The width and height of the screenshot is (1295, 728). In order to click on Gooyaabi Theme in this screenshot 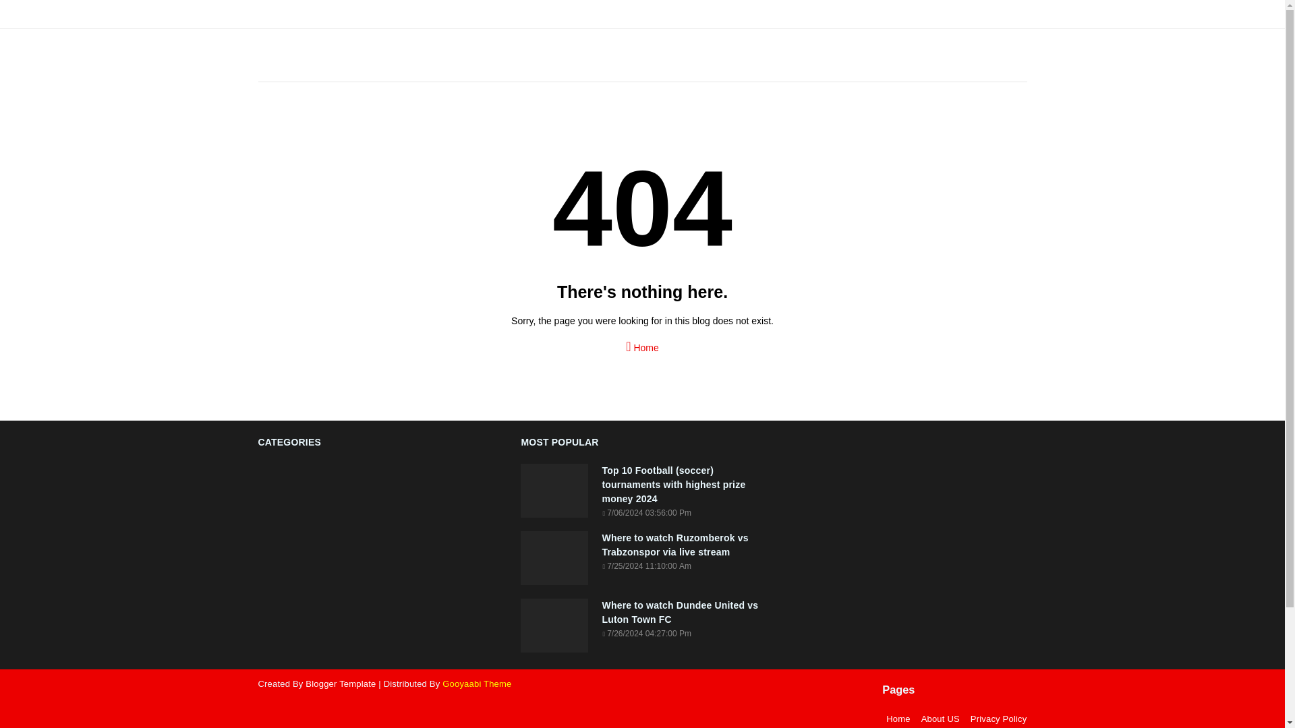, I will do `click(477, 684)`.